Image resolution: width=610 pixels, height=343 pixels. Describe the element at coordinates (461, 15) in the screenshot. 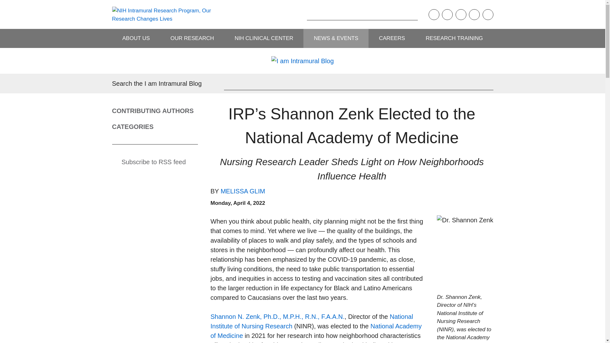

I see `Twitter` at that location.